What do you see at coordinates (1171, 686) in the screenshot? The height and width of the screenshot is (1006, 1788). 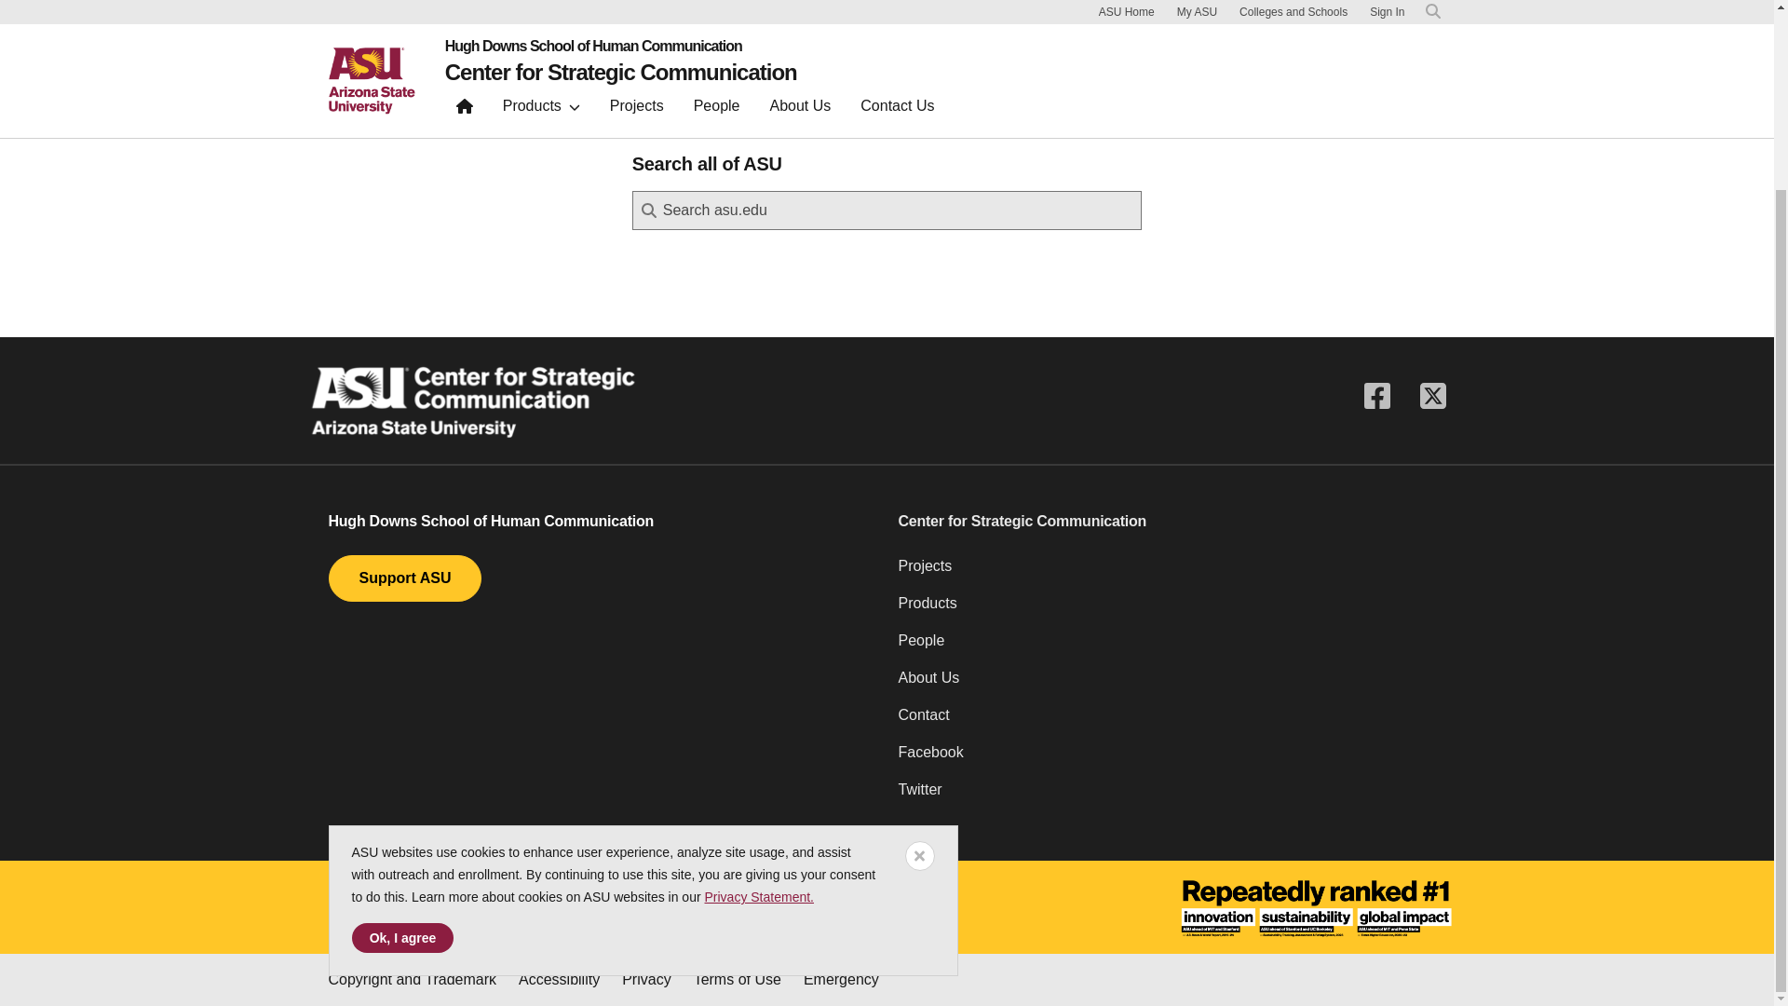 I see `About Us` at bounding box center [1171, 686].